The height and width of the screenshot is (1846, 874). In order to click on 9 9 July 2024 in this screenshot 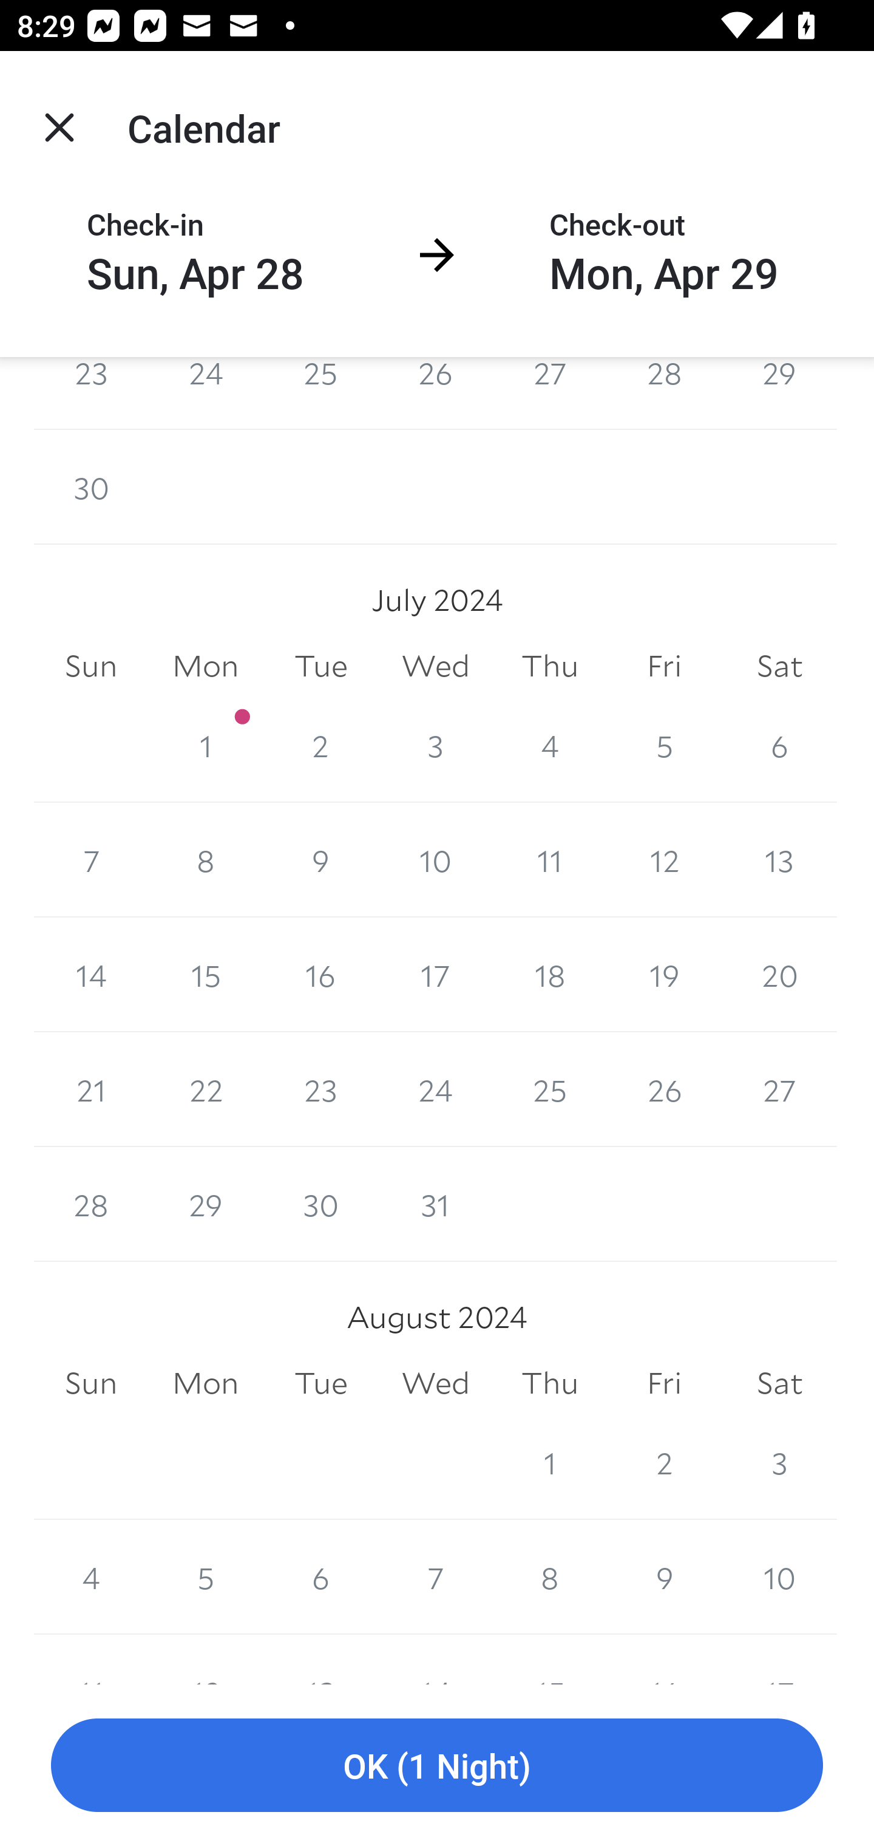, I will do `click(320, 860)`.